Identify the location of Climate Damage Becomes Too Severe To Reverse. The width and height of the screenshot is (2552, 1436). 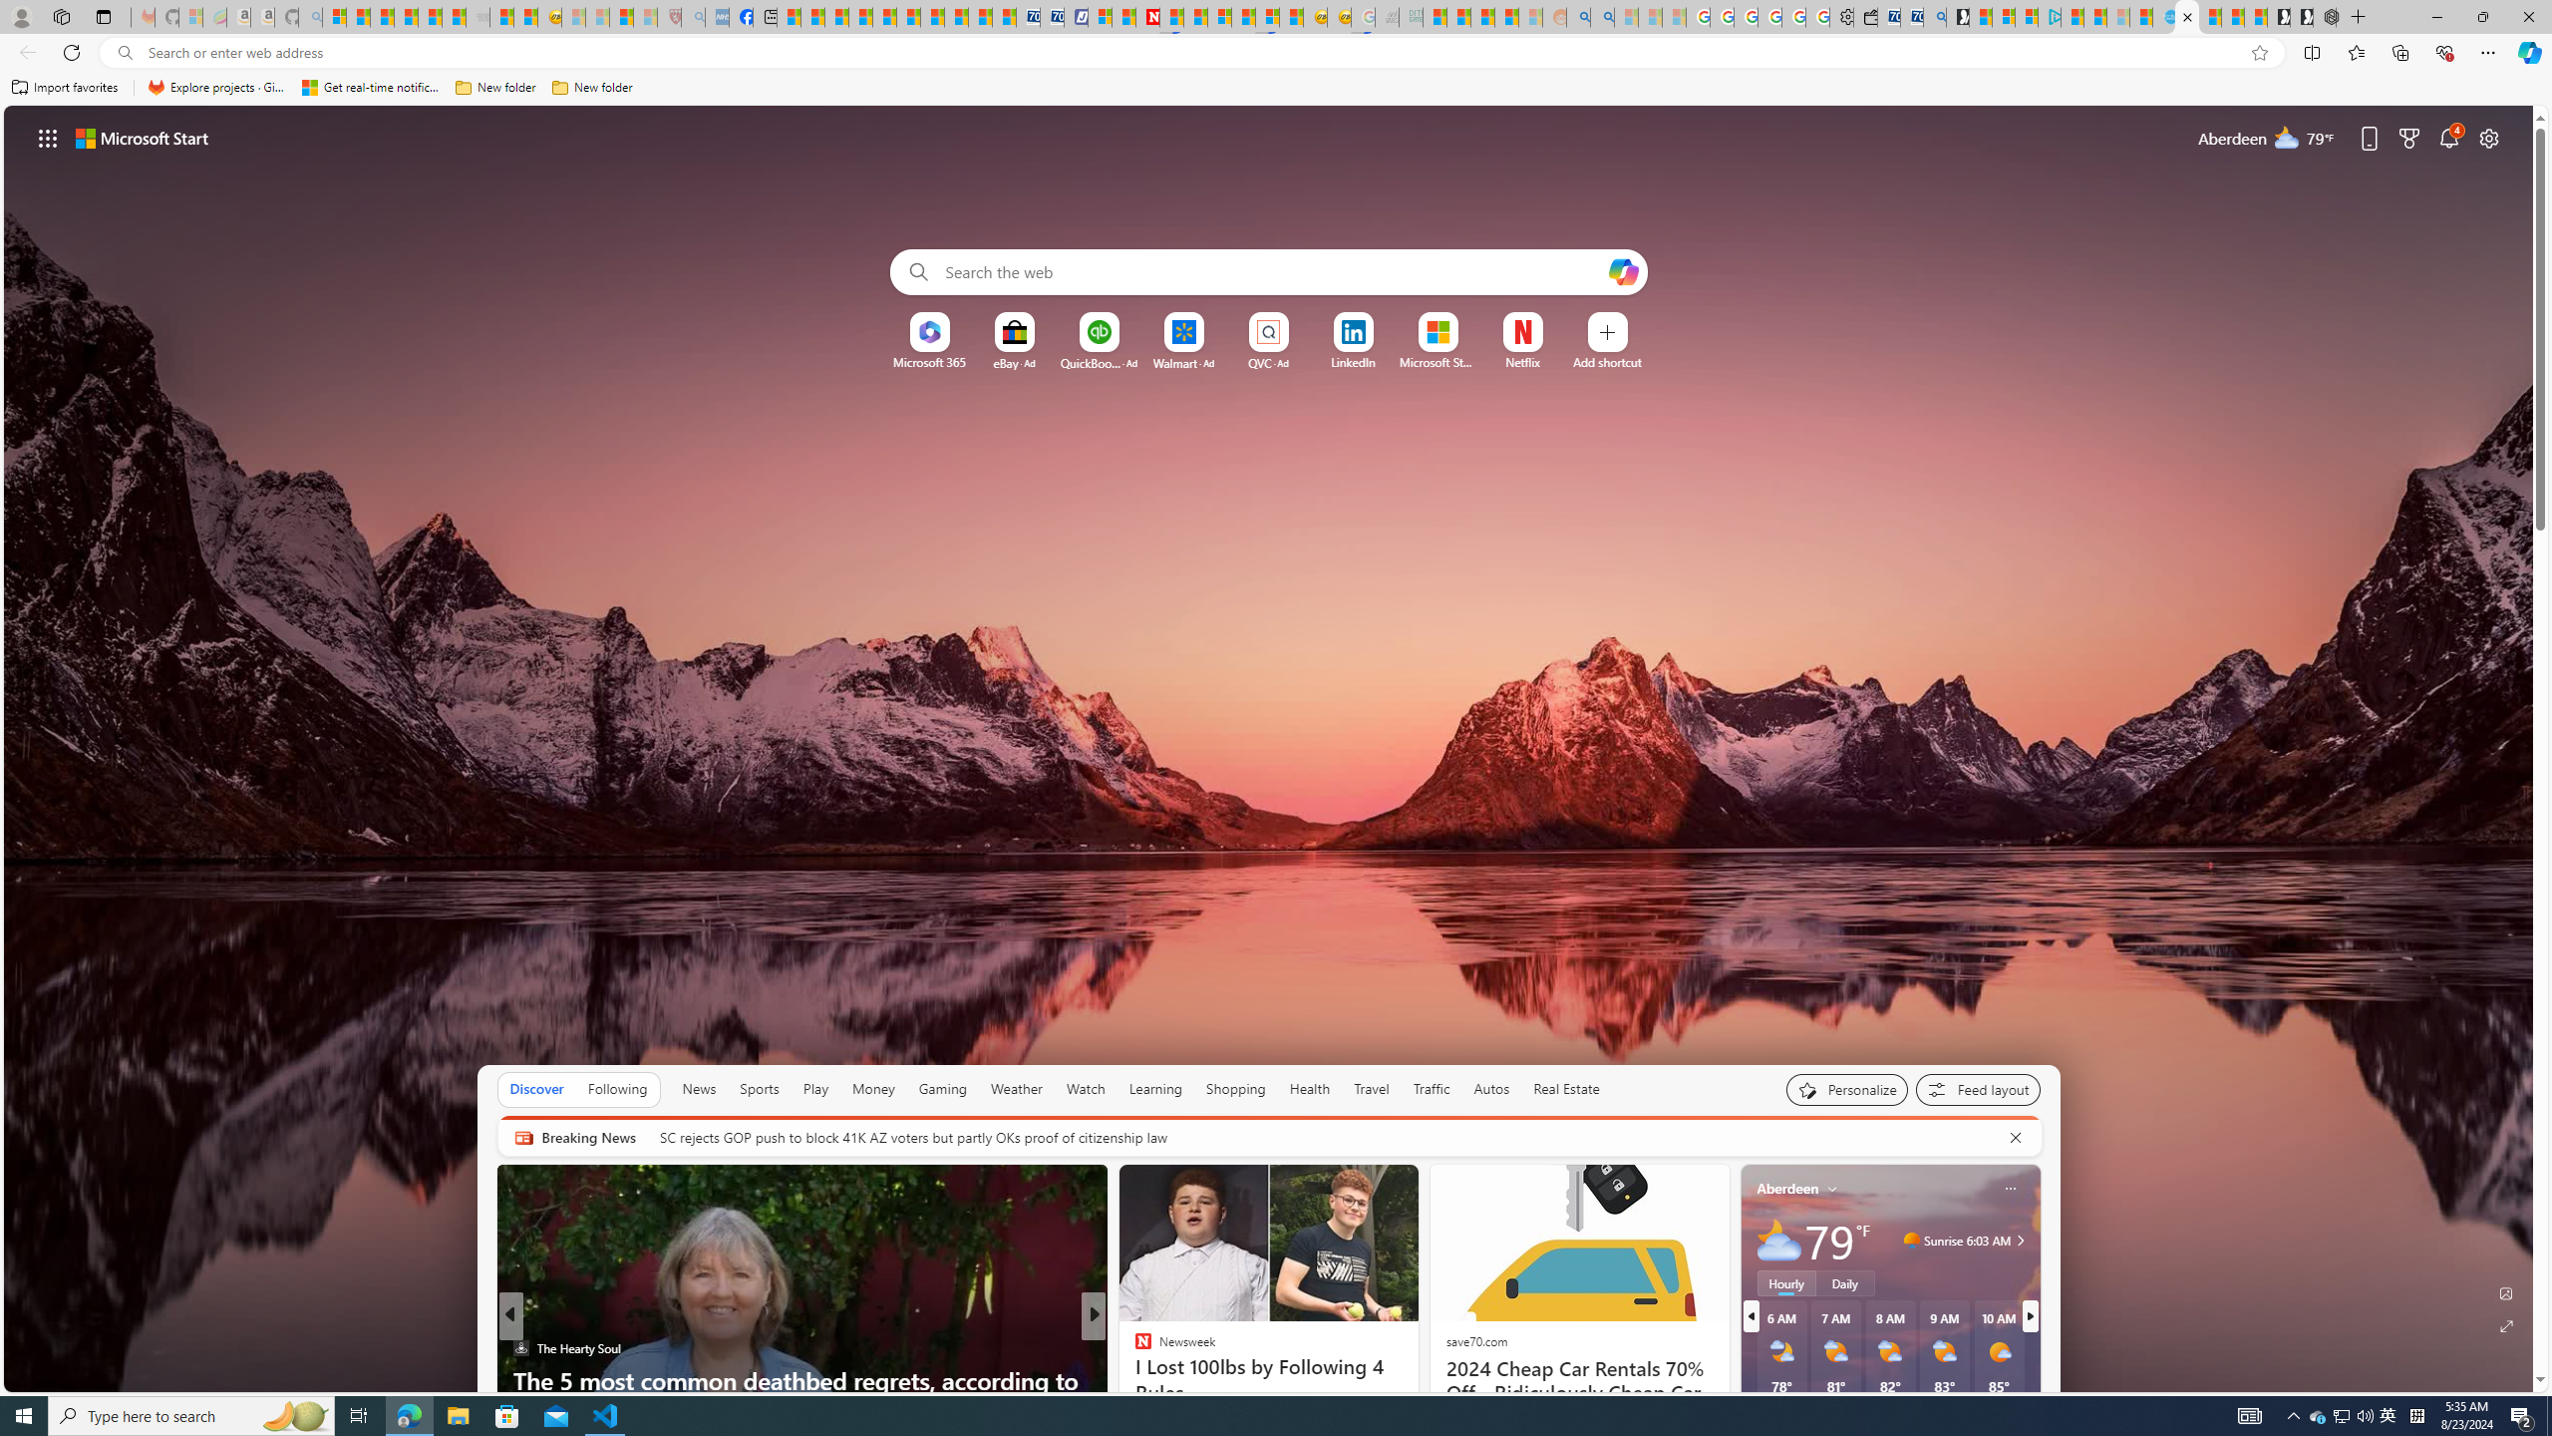
(859, 17).